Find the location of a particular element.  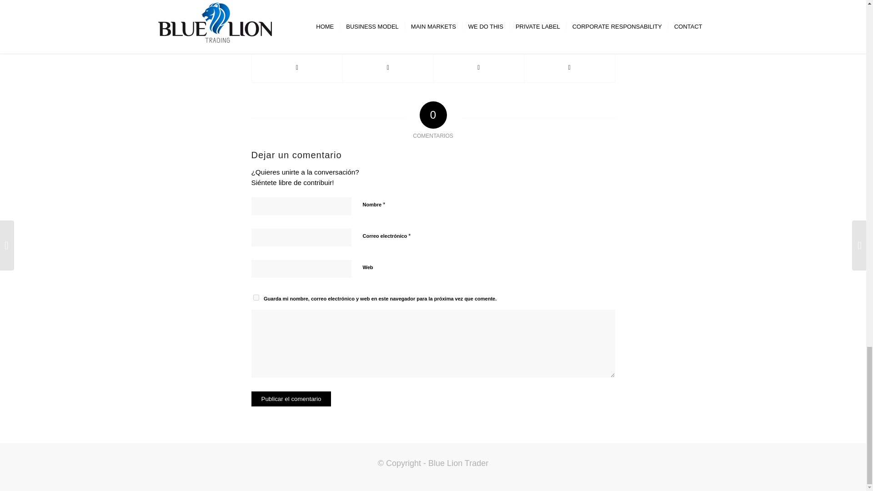

MAXI is located at coordinates (511, 5).